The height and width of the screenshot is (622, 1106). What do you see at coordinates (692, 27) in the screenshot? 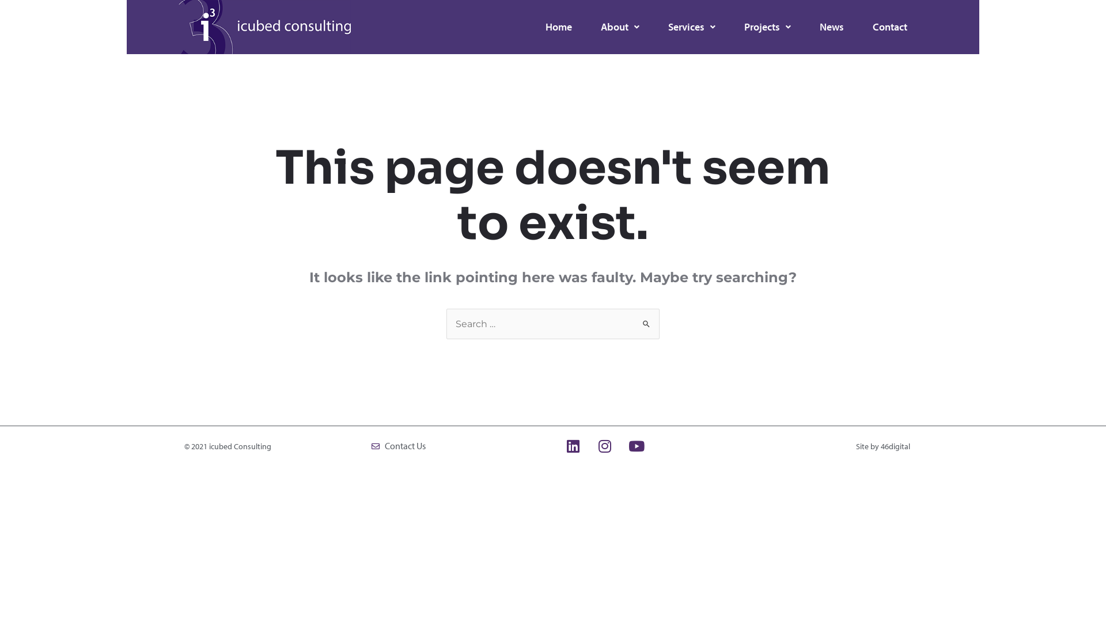
I see `Services` at bounding box center [692, 27].